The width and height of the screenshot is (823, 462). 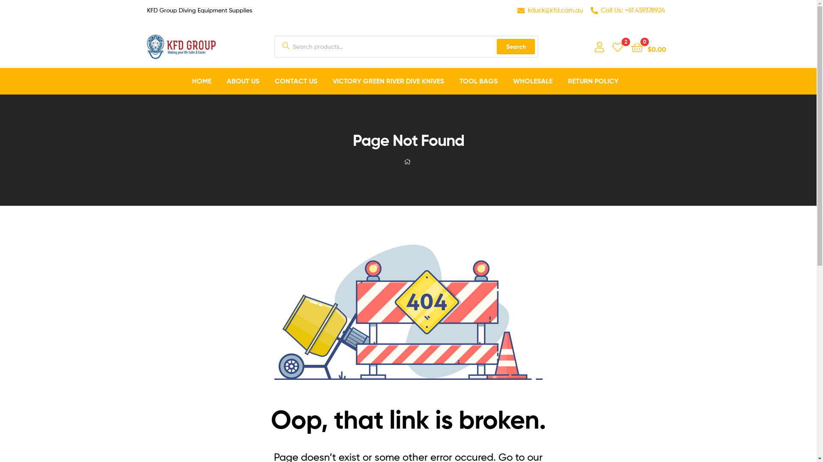 What do you see at coordinates (628, 10) in the screenshot?
I see `Call Us: +61 459378924` at bounding box center [628, 10].